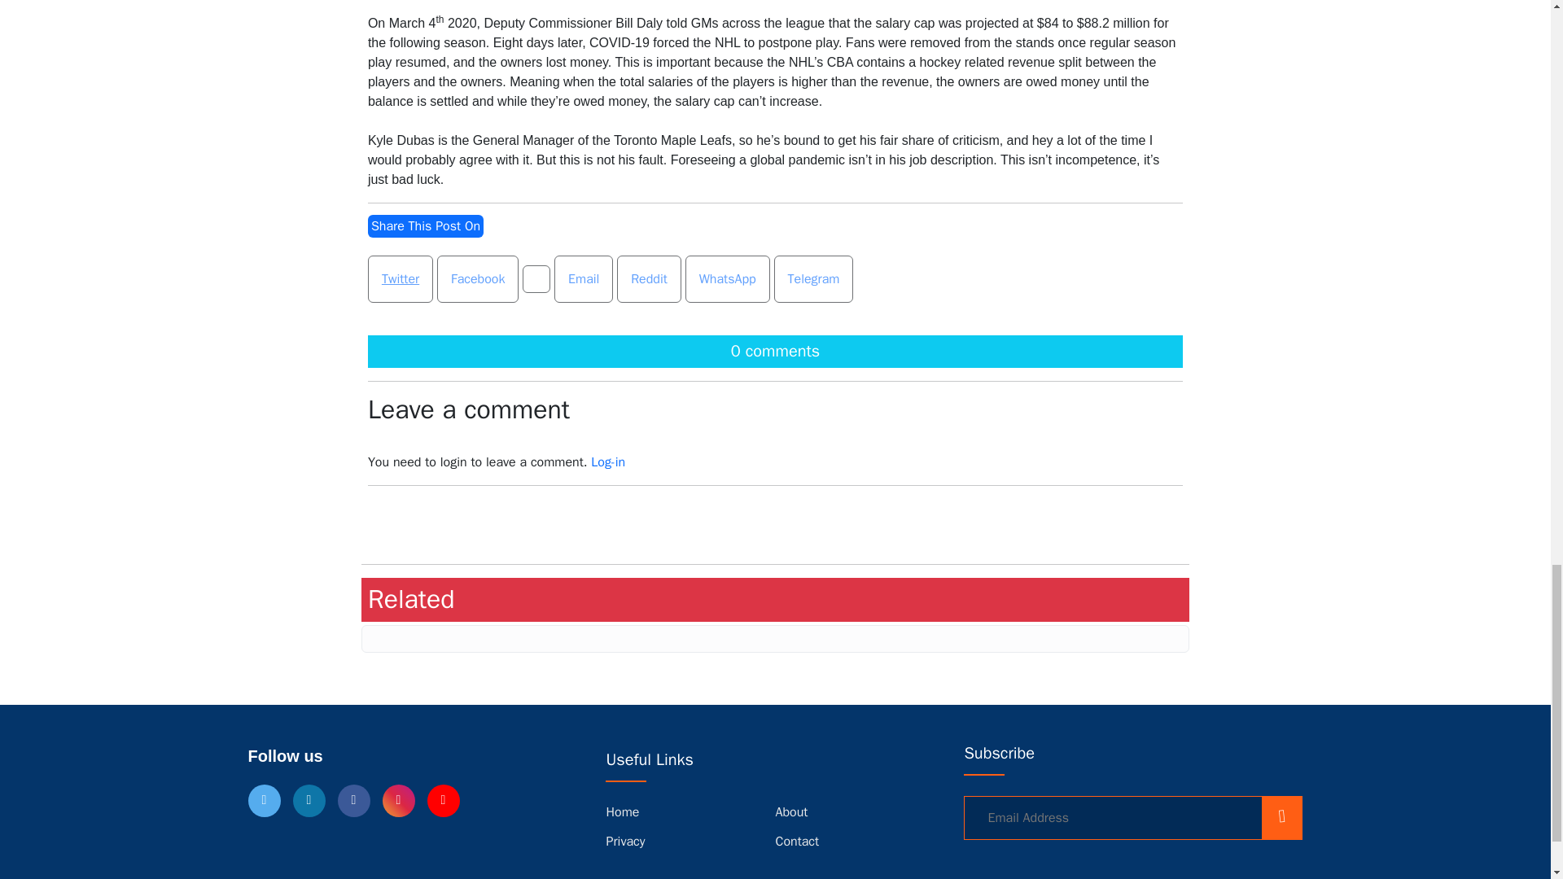 This screenshot has height=879, width=1563. Describe the element at coordinates (622, 812) in the screenshot. I see `Home` at that location.